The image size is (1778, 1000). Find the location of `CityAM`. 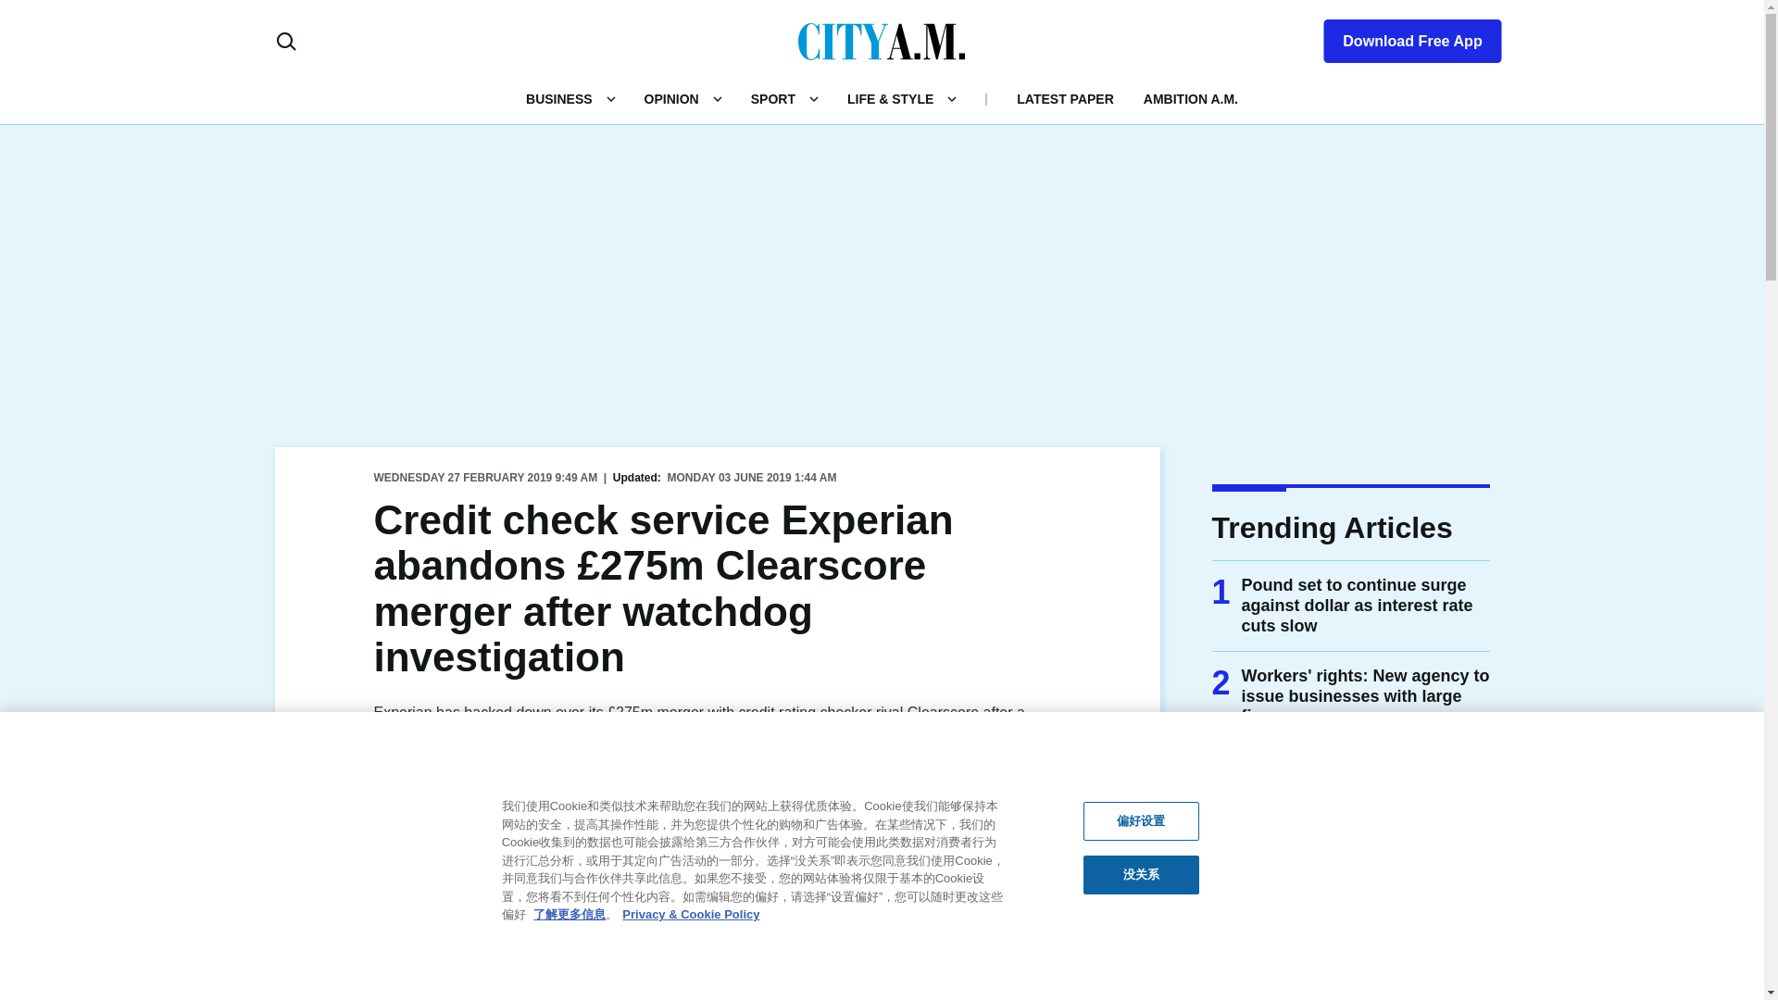

CityAM is located at coordinates (882, 40).